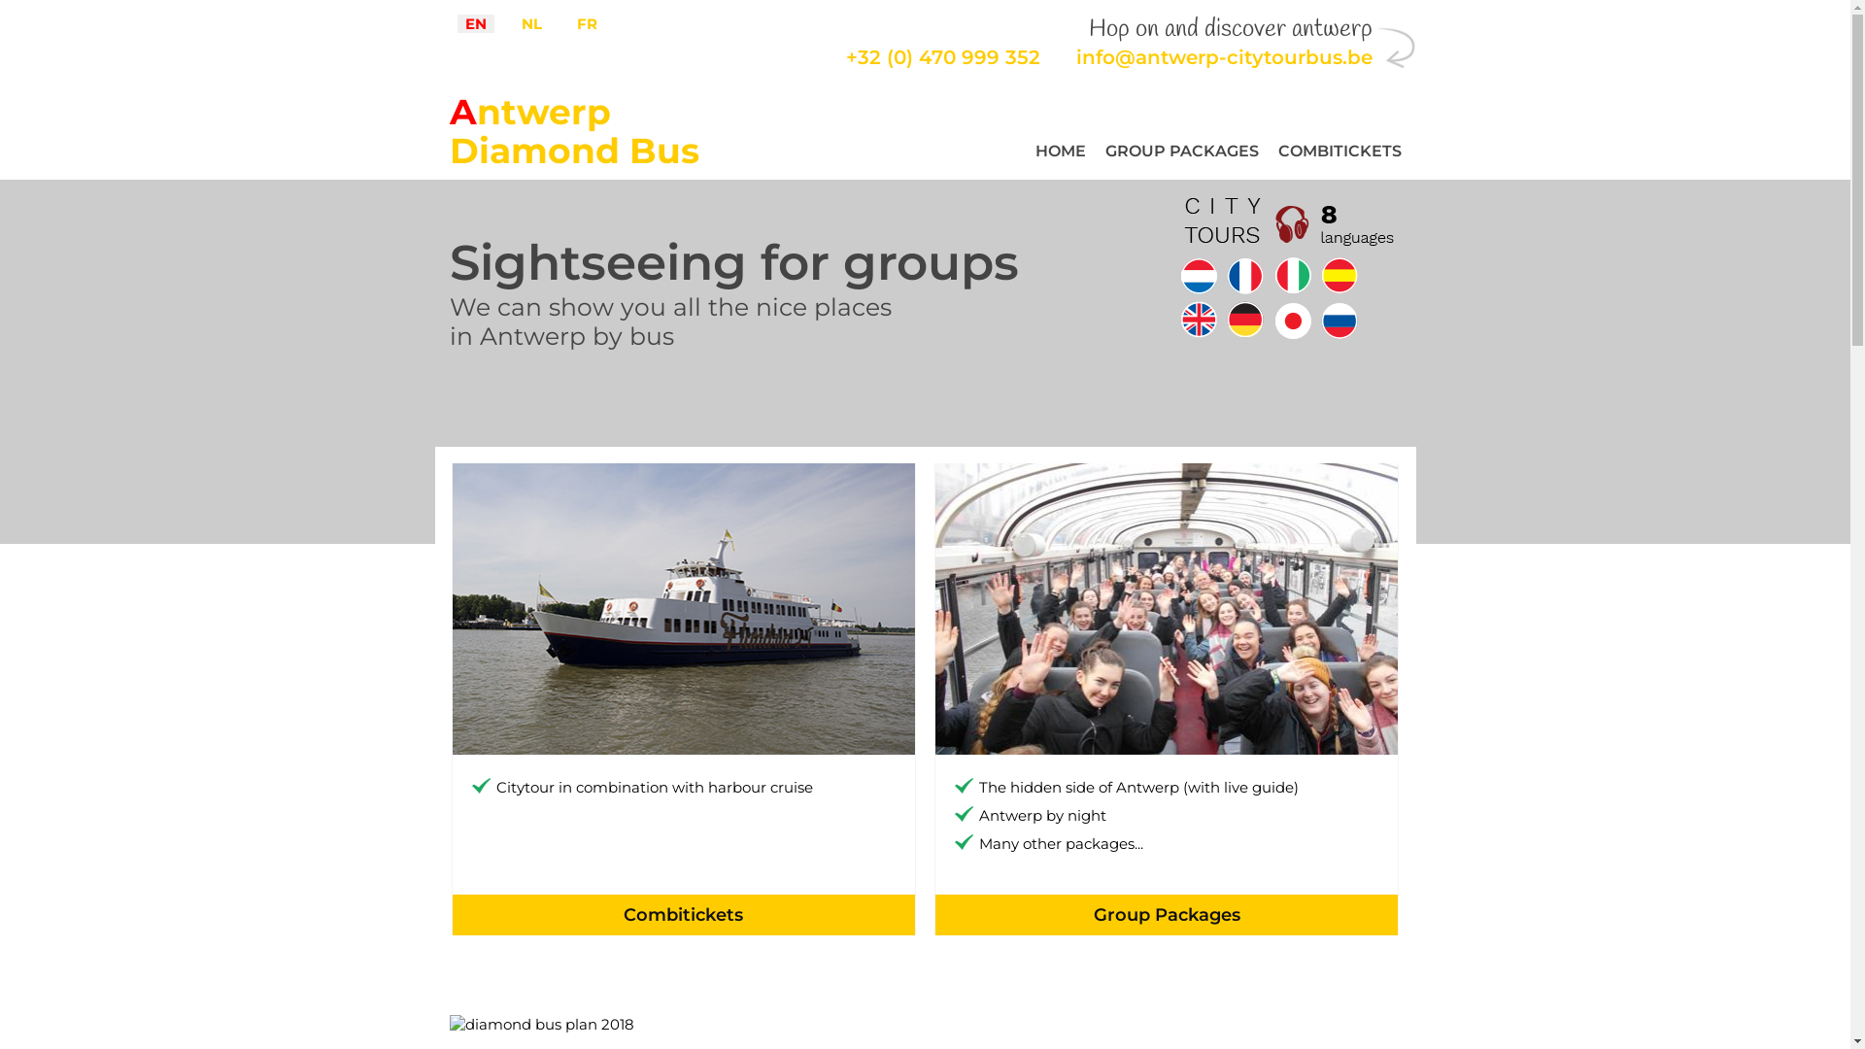 The image size is (1865, 1049). What do you see at coordinates (942, 57) in the screenshot?
I see `+32 (0) 470 999 352` at bounding box center [942, 57].